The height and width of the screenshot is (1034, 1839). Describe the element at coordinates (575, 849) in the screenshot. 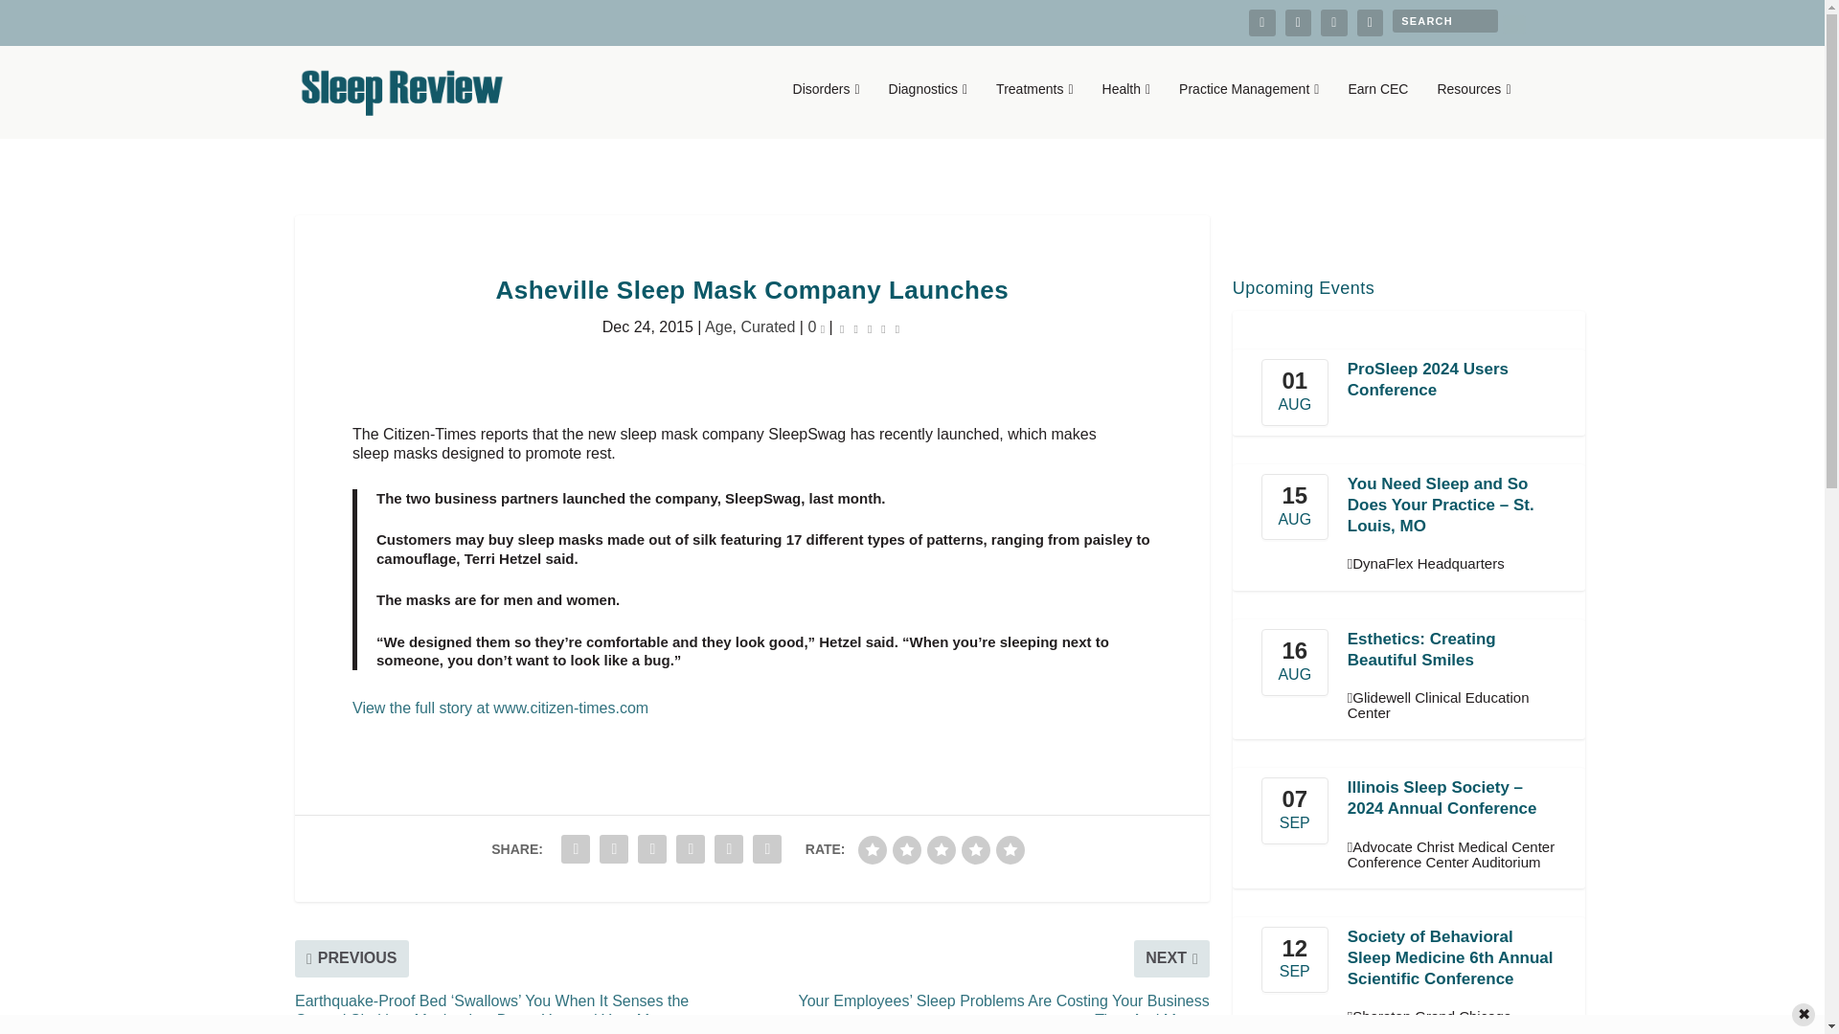

I see `Share "Asheville Sleep Mask Company Launches" via Facebook` at that location.